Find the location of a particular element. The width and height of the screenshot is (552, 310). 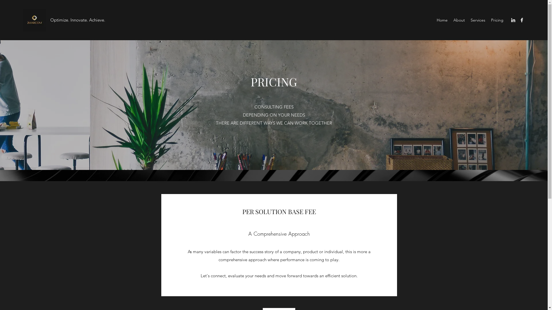

Services is located at coordinates (478, 20).